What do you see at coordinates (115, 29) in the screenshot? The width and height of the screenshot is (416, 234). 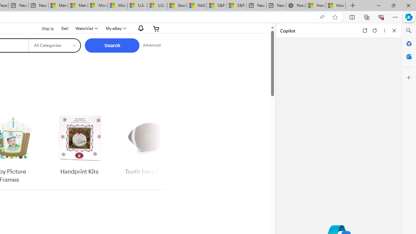 I see `My eBay` at bounding box center [115, 29].